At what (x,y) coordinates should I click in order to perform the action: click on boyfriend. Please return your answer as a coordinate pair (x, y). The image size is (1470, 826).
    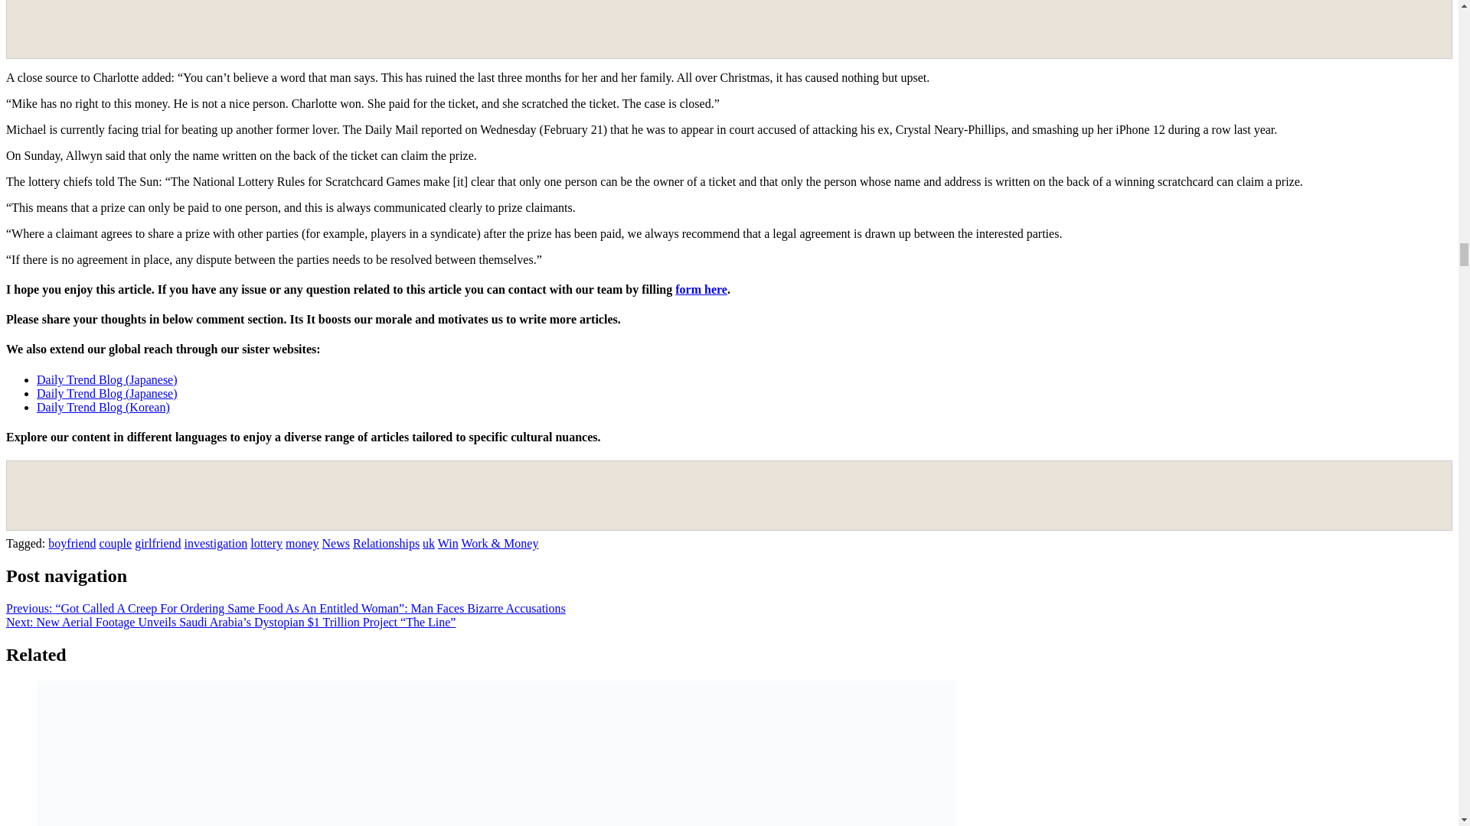
    Looking at the image, I should click on (72, 543).